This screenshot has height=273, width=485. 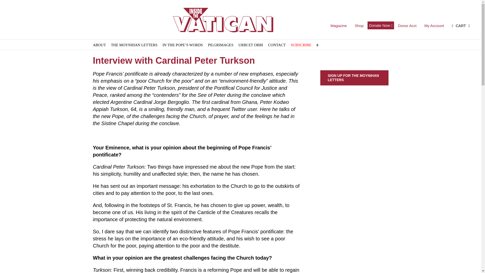 I want to click on Magazine, so click(x=338, y=26).